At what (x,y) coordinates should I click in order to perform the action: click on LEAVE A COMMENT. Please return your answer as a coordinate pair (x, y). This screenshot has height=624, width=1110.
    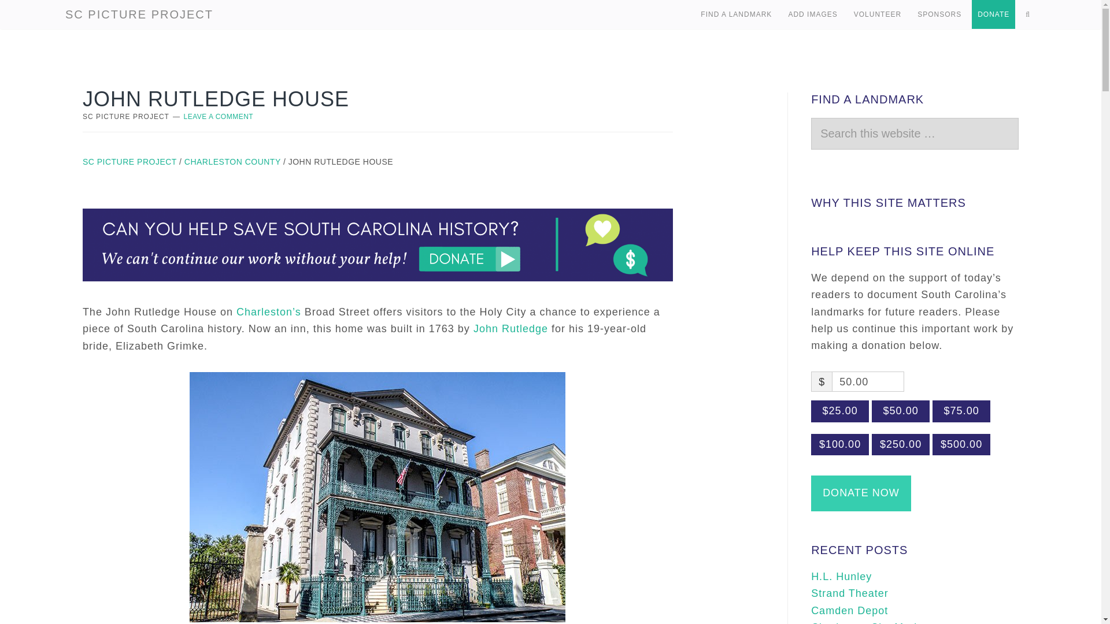
    Looking at the image, I should click on (219, 117).